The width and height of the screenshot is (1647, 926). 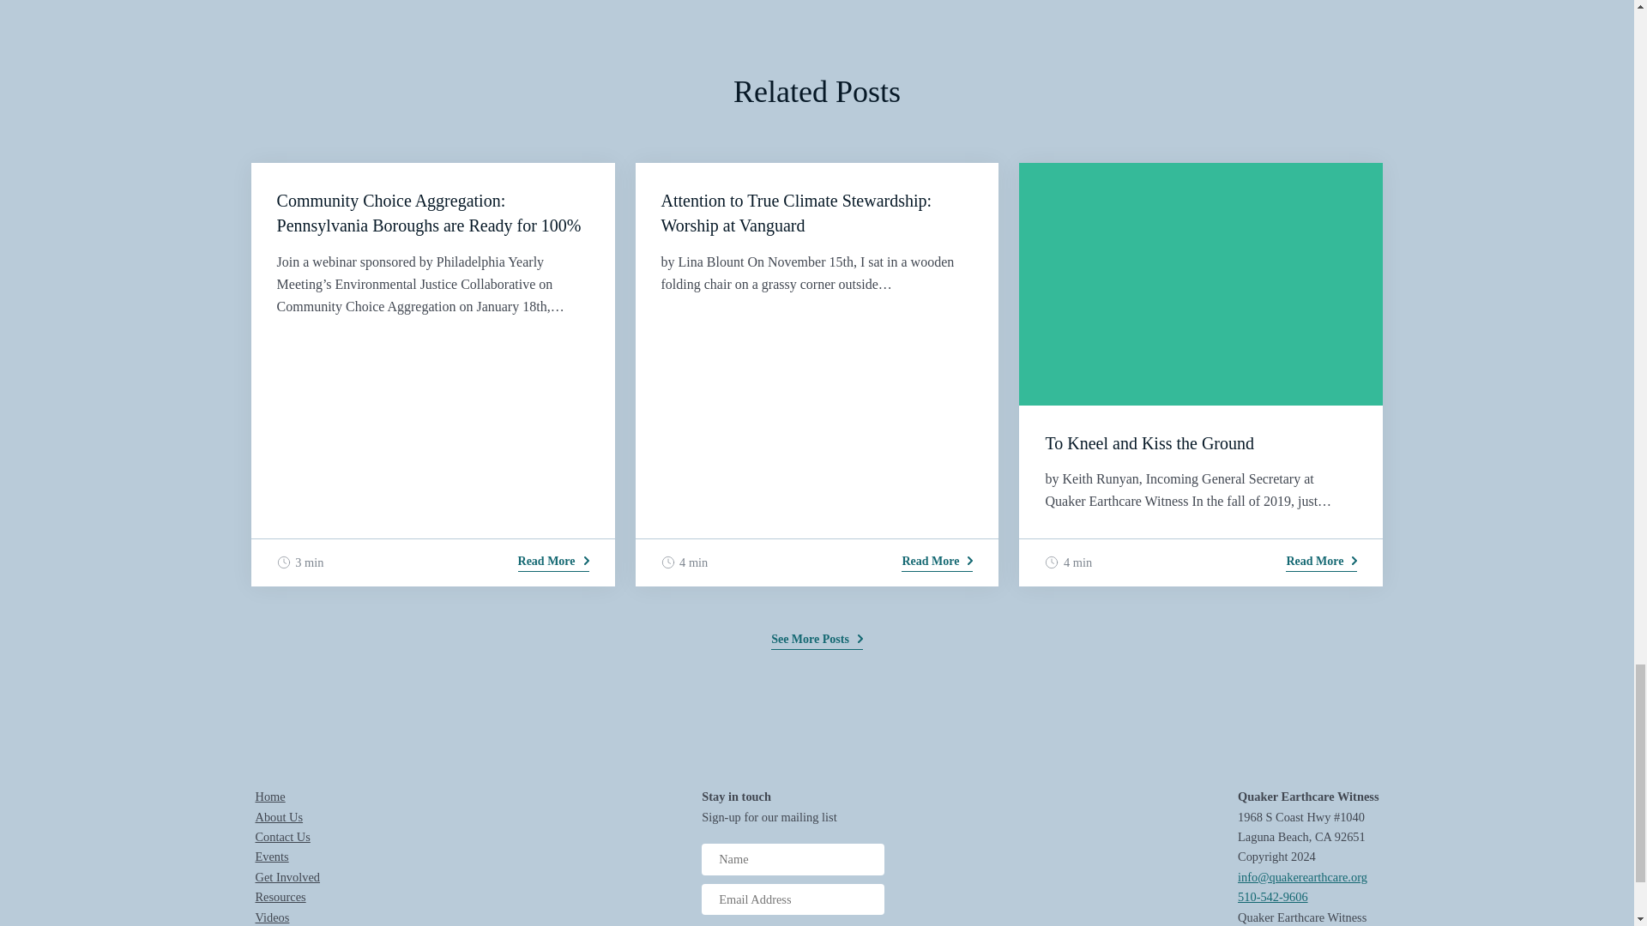 What do you see at coordinates (1321, 562) in the screenshot?
I see `Read More` at bounding box center [1321, 562].